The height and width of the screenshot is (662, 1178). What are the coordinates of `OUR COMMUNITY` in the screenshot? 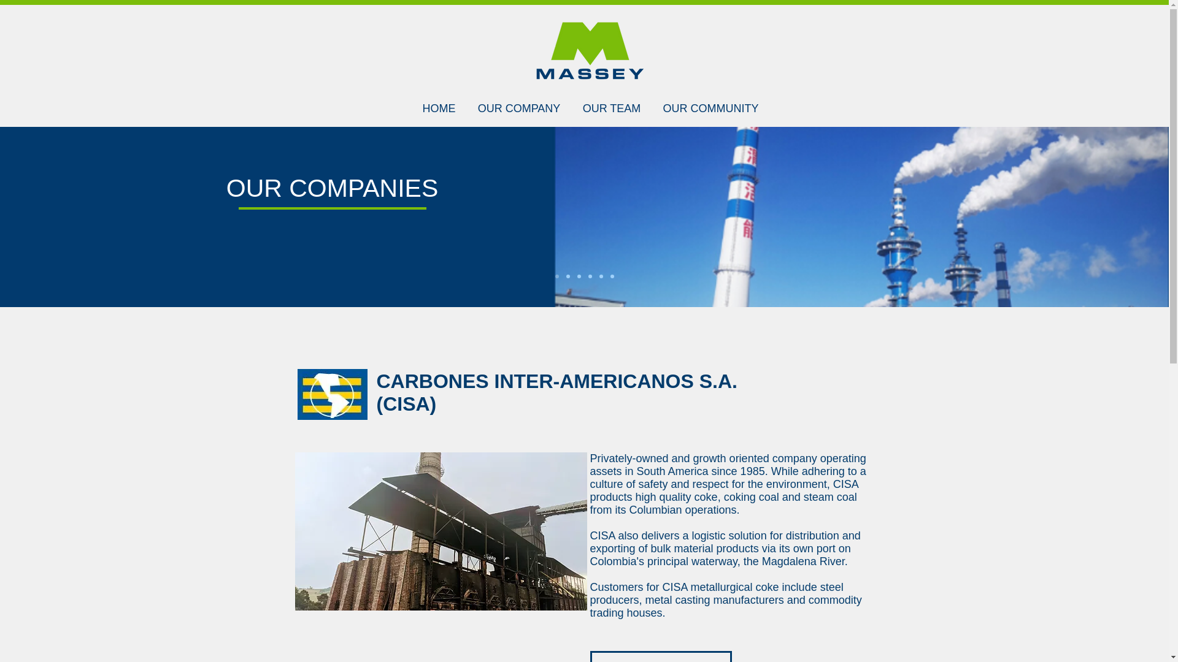 It's located at (710, 103).